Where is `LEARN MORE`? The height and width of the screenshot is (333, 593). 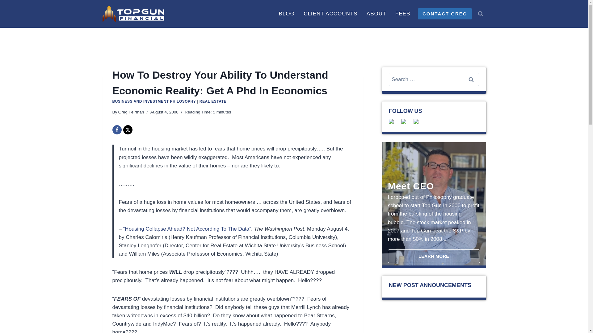
LEARN MORE is located at coordinates (434, 256).